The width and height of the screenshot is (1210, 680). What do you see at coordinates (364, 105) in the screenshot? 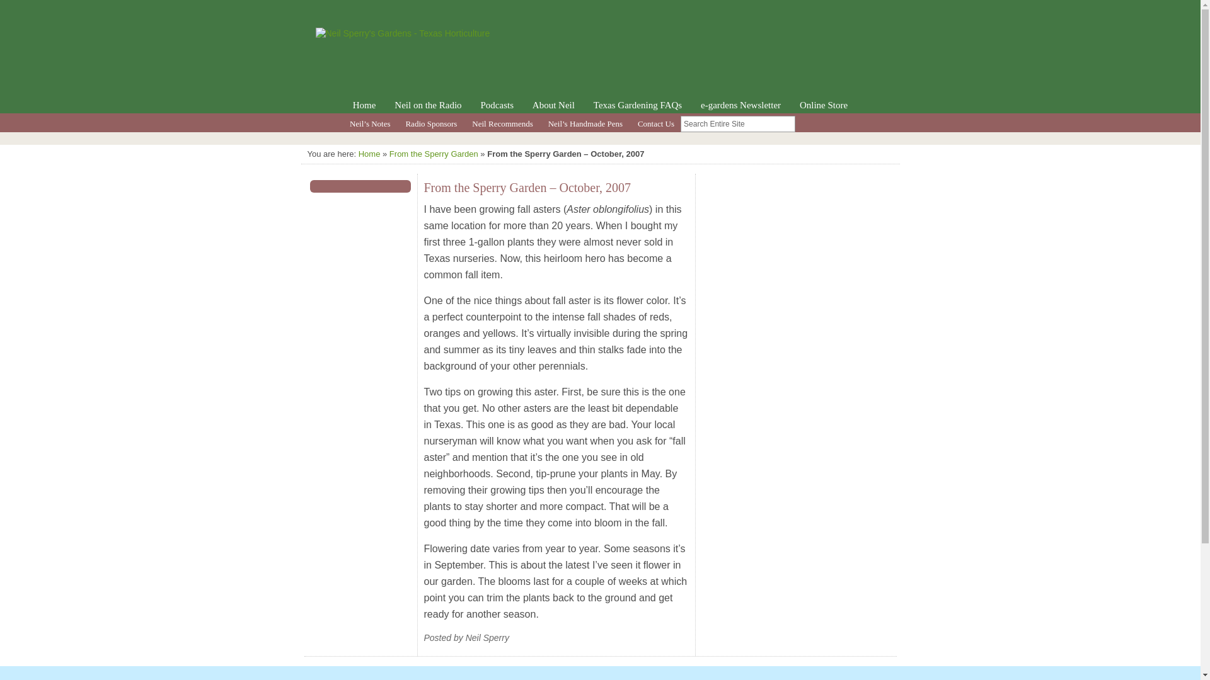
I see `Home` at bounding box center [364, 105].